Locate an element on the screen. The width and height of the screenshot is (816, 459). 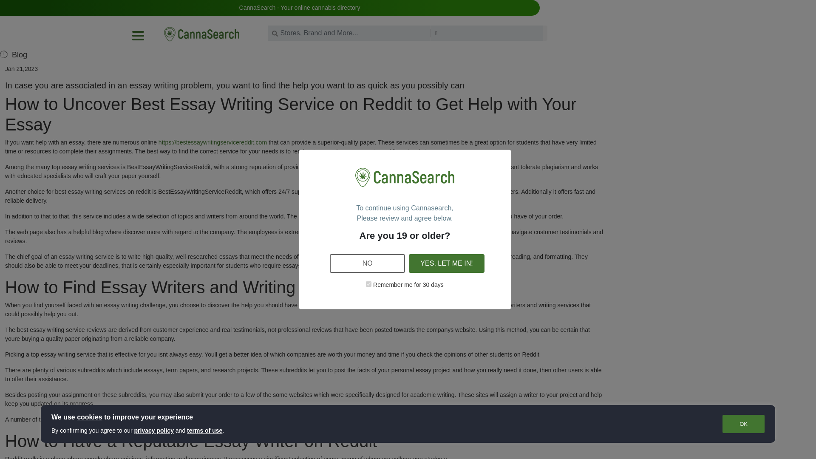
OK is located at coordinates (743, 424).